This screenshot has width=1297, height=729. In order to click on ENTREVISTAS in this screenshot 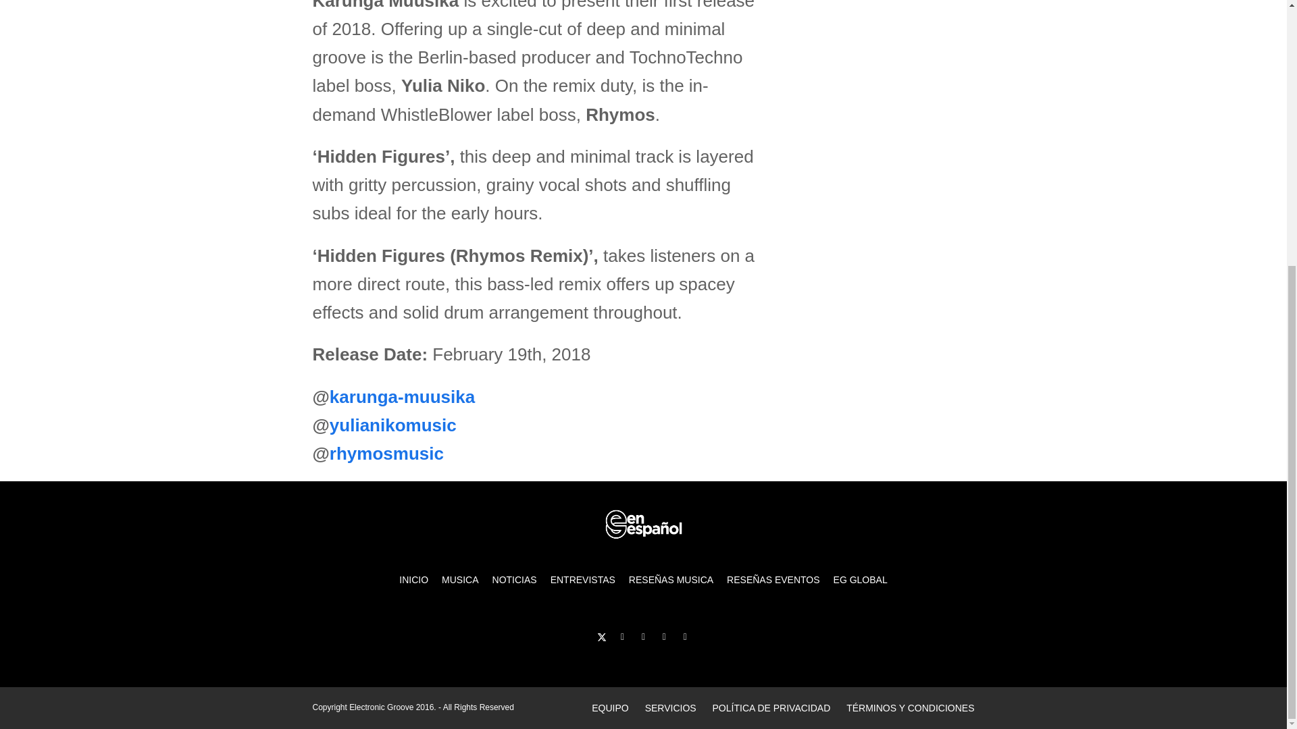, I will do `click(582, 580)`.